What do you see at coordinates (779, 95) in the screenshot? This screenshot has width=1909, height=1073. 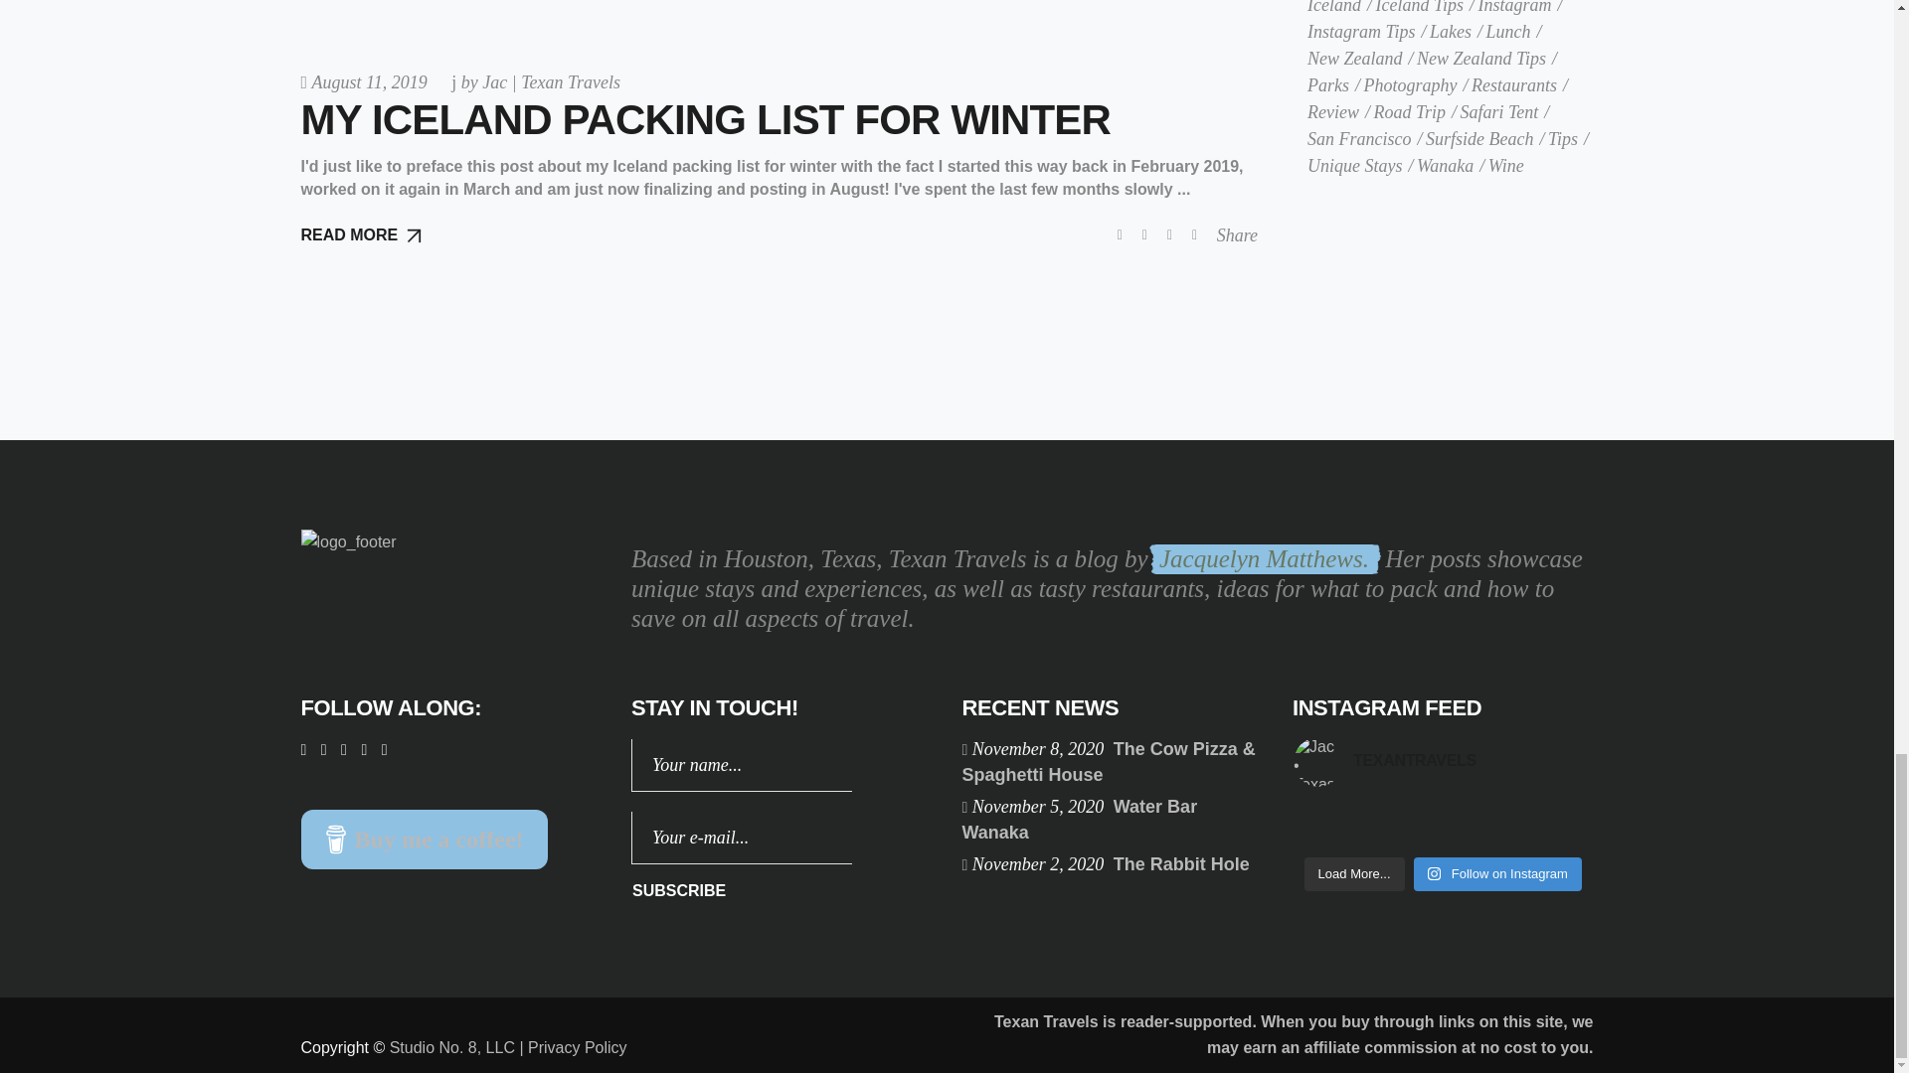 I see `My Iceland Packing List for Winter` at bounding box center [779, 95].